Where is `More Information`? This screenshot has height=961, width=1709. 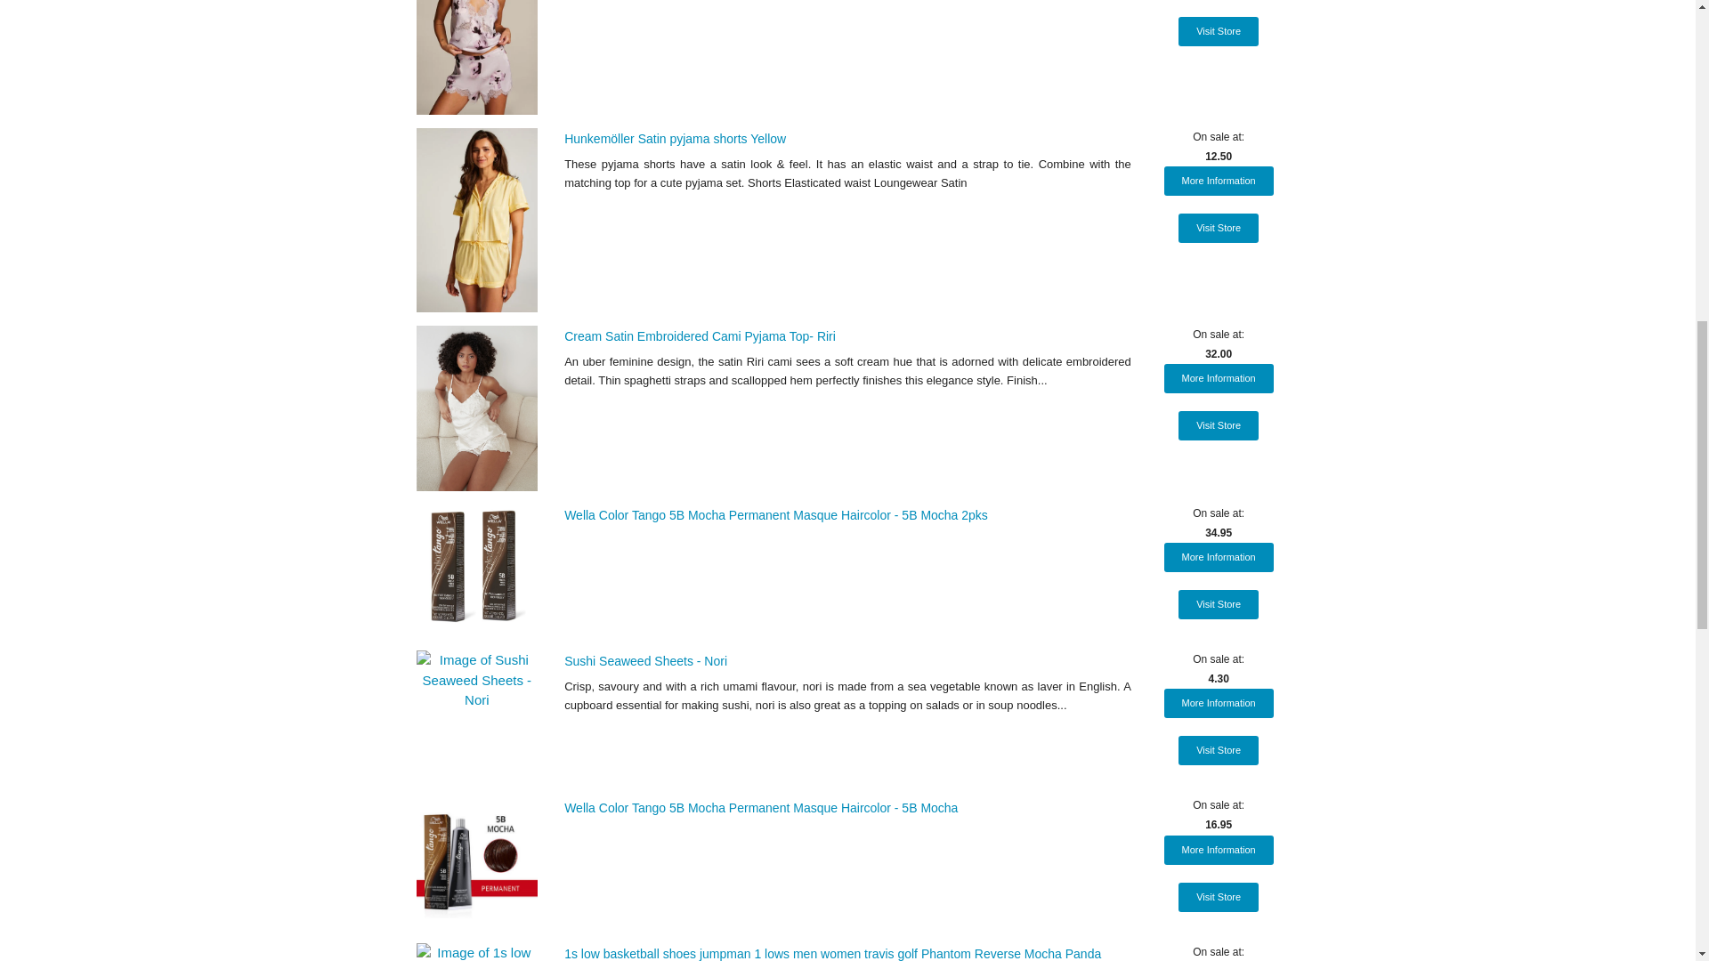 More Information is located at coordinates (1218, 557).